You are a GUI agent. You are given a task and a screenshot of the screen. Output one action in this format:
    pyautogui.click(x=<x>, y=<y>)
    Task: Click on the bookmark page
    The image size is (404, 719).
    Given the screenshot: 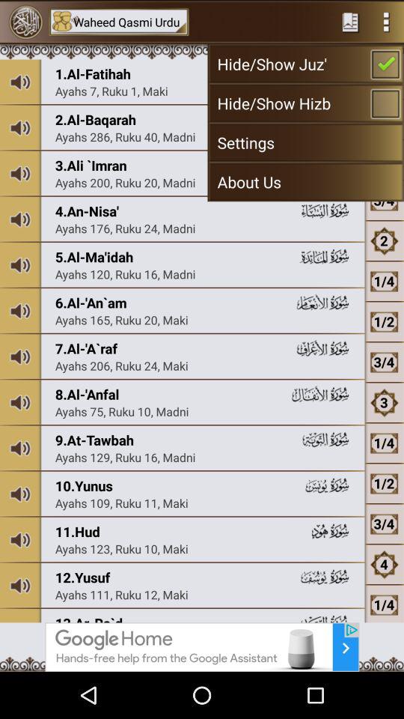 What is the action you would take?
    pyautogui.click(x=350, y=22)
    